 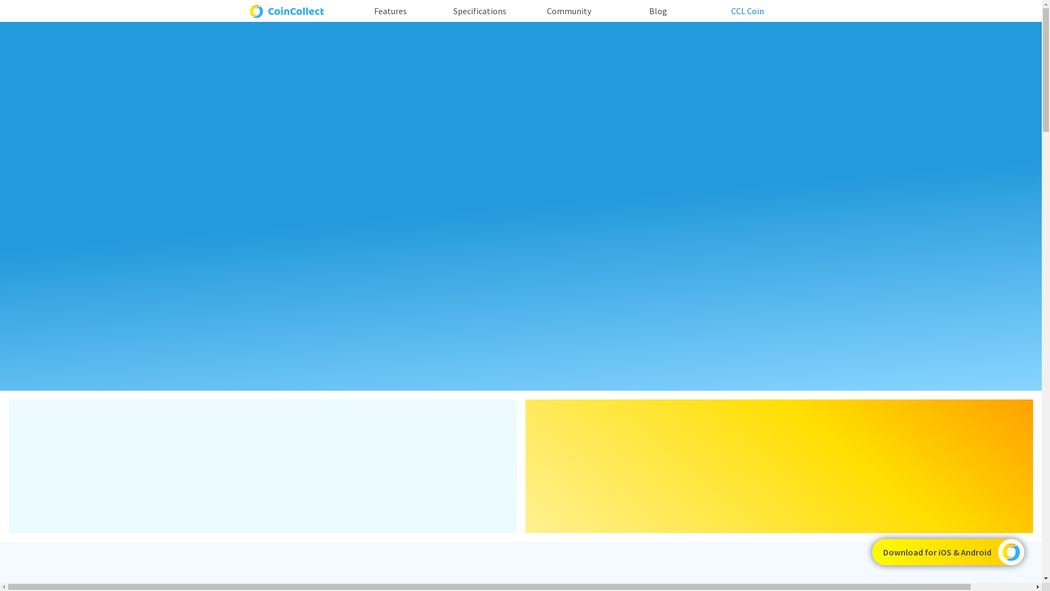 I want to click on Features, so click(x=390, y=11).